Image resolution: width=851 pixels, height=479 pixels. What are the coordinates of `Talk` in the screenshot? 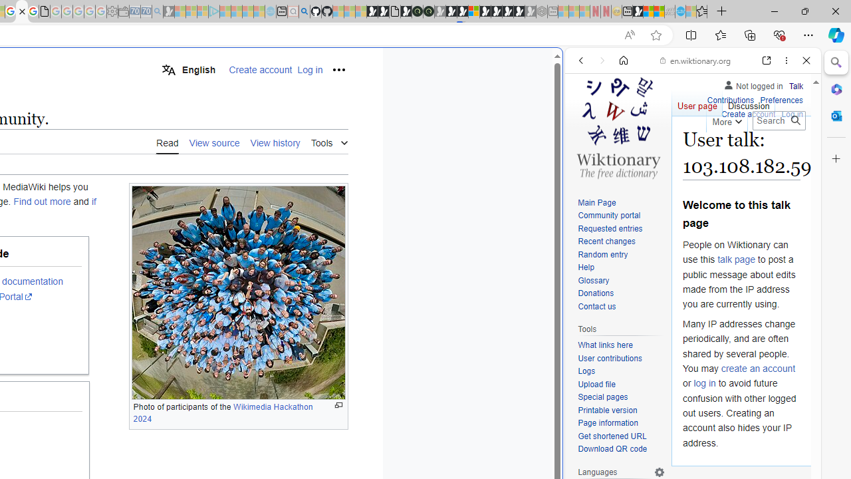 It's located at (796, 84).